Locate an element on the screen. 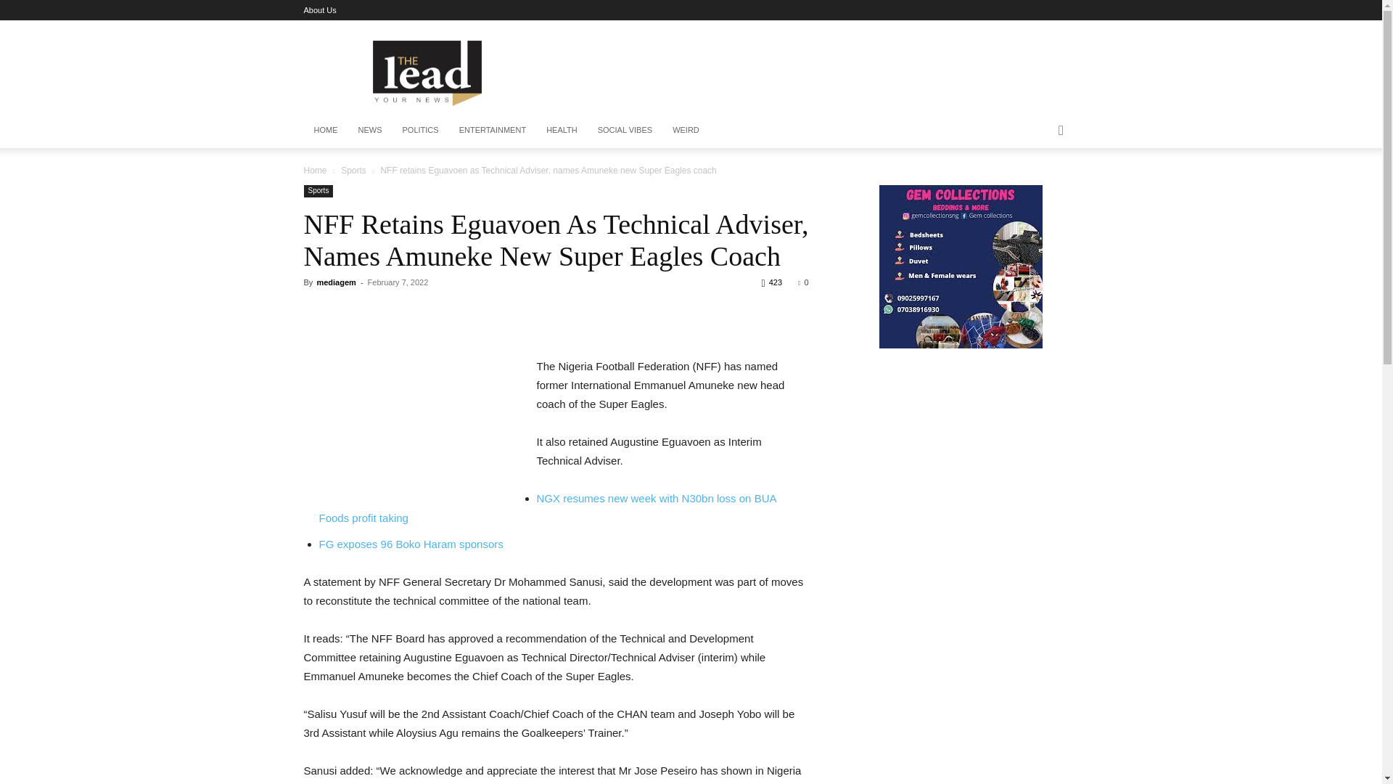 The image size is (1393, 784). WEIRD is located at coordinates (686, 131).